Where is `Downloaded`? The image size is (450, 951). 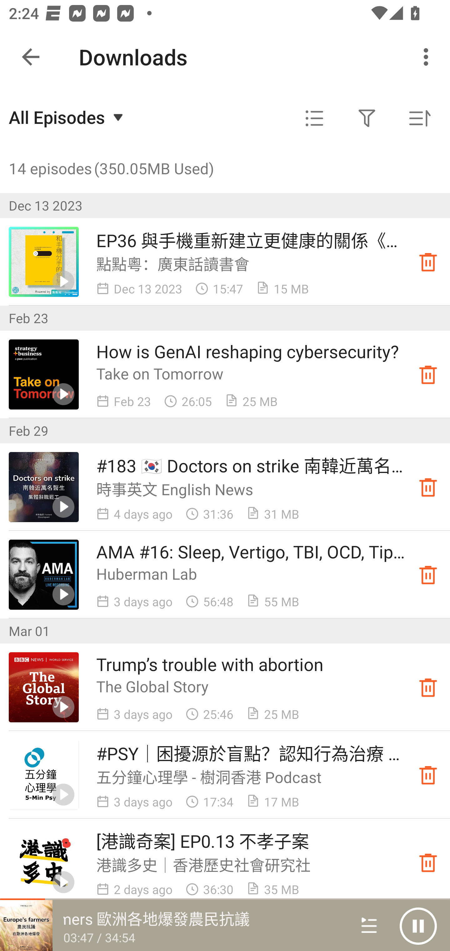
Downloaded is located at coordinates (428, 688).